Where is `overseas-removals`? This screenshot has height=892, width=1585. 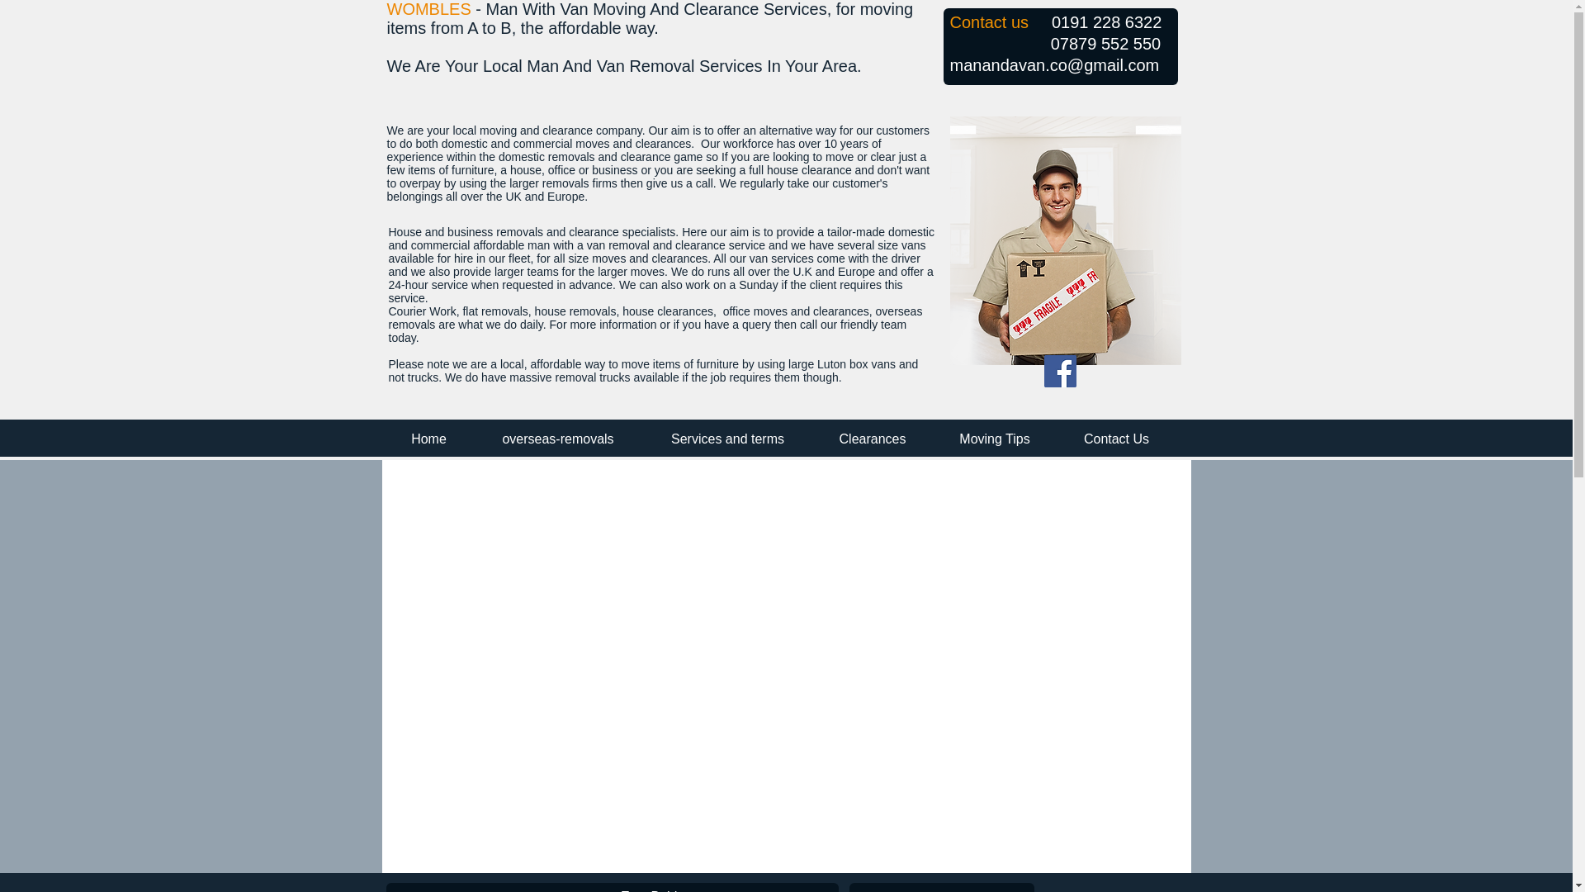
overseas-removals is located at coordinates (558, 438).